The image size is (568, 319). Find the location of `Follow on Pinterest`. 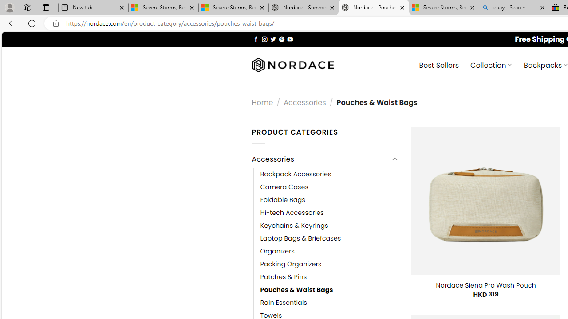

Follow on Pinterest is located at coordinates (281, 39).